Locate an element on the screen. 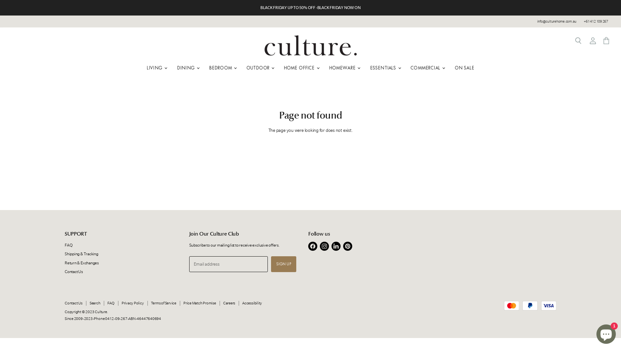 Image resolution: width=621 pixels, height=349 pixels. FAQ is located at coordinates (69, 245).